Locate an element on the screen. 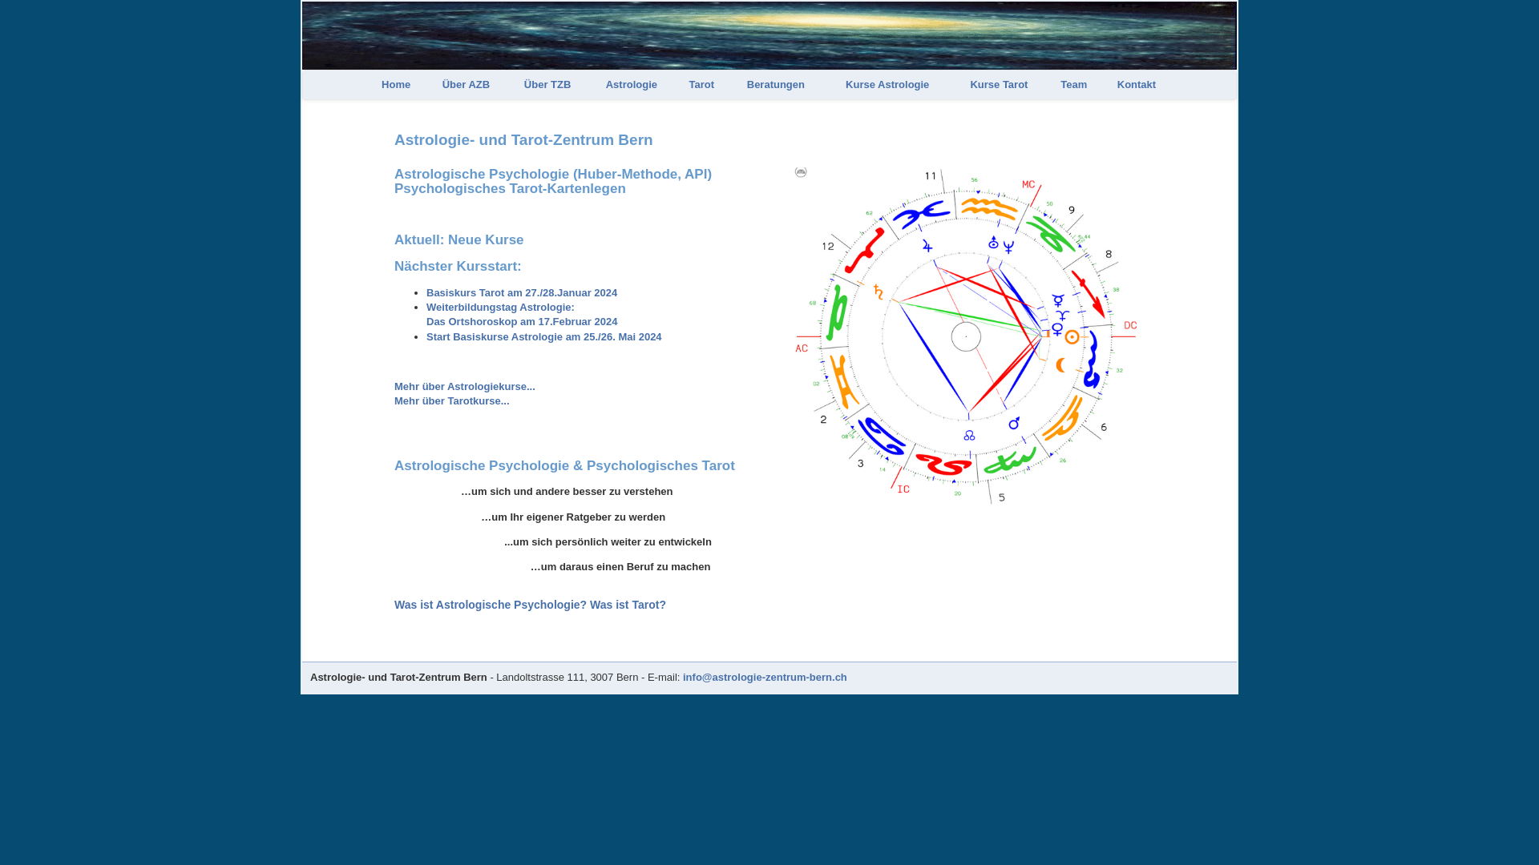 This screenshot has width=1539, height=865. Kontakt is located at coordinates (1137, 85).